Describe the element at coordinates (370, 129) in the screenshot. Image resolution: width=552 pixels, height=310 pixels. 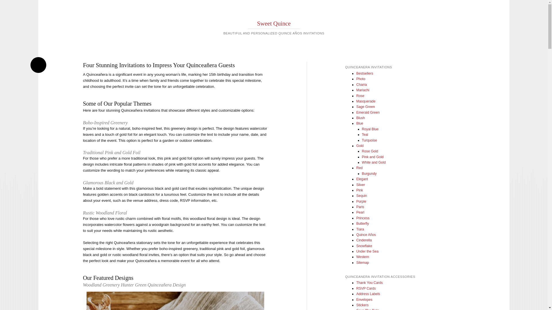
I see `Royal Blue` at that location.